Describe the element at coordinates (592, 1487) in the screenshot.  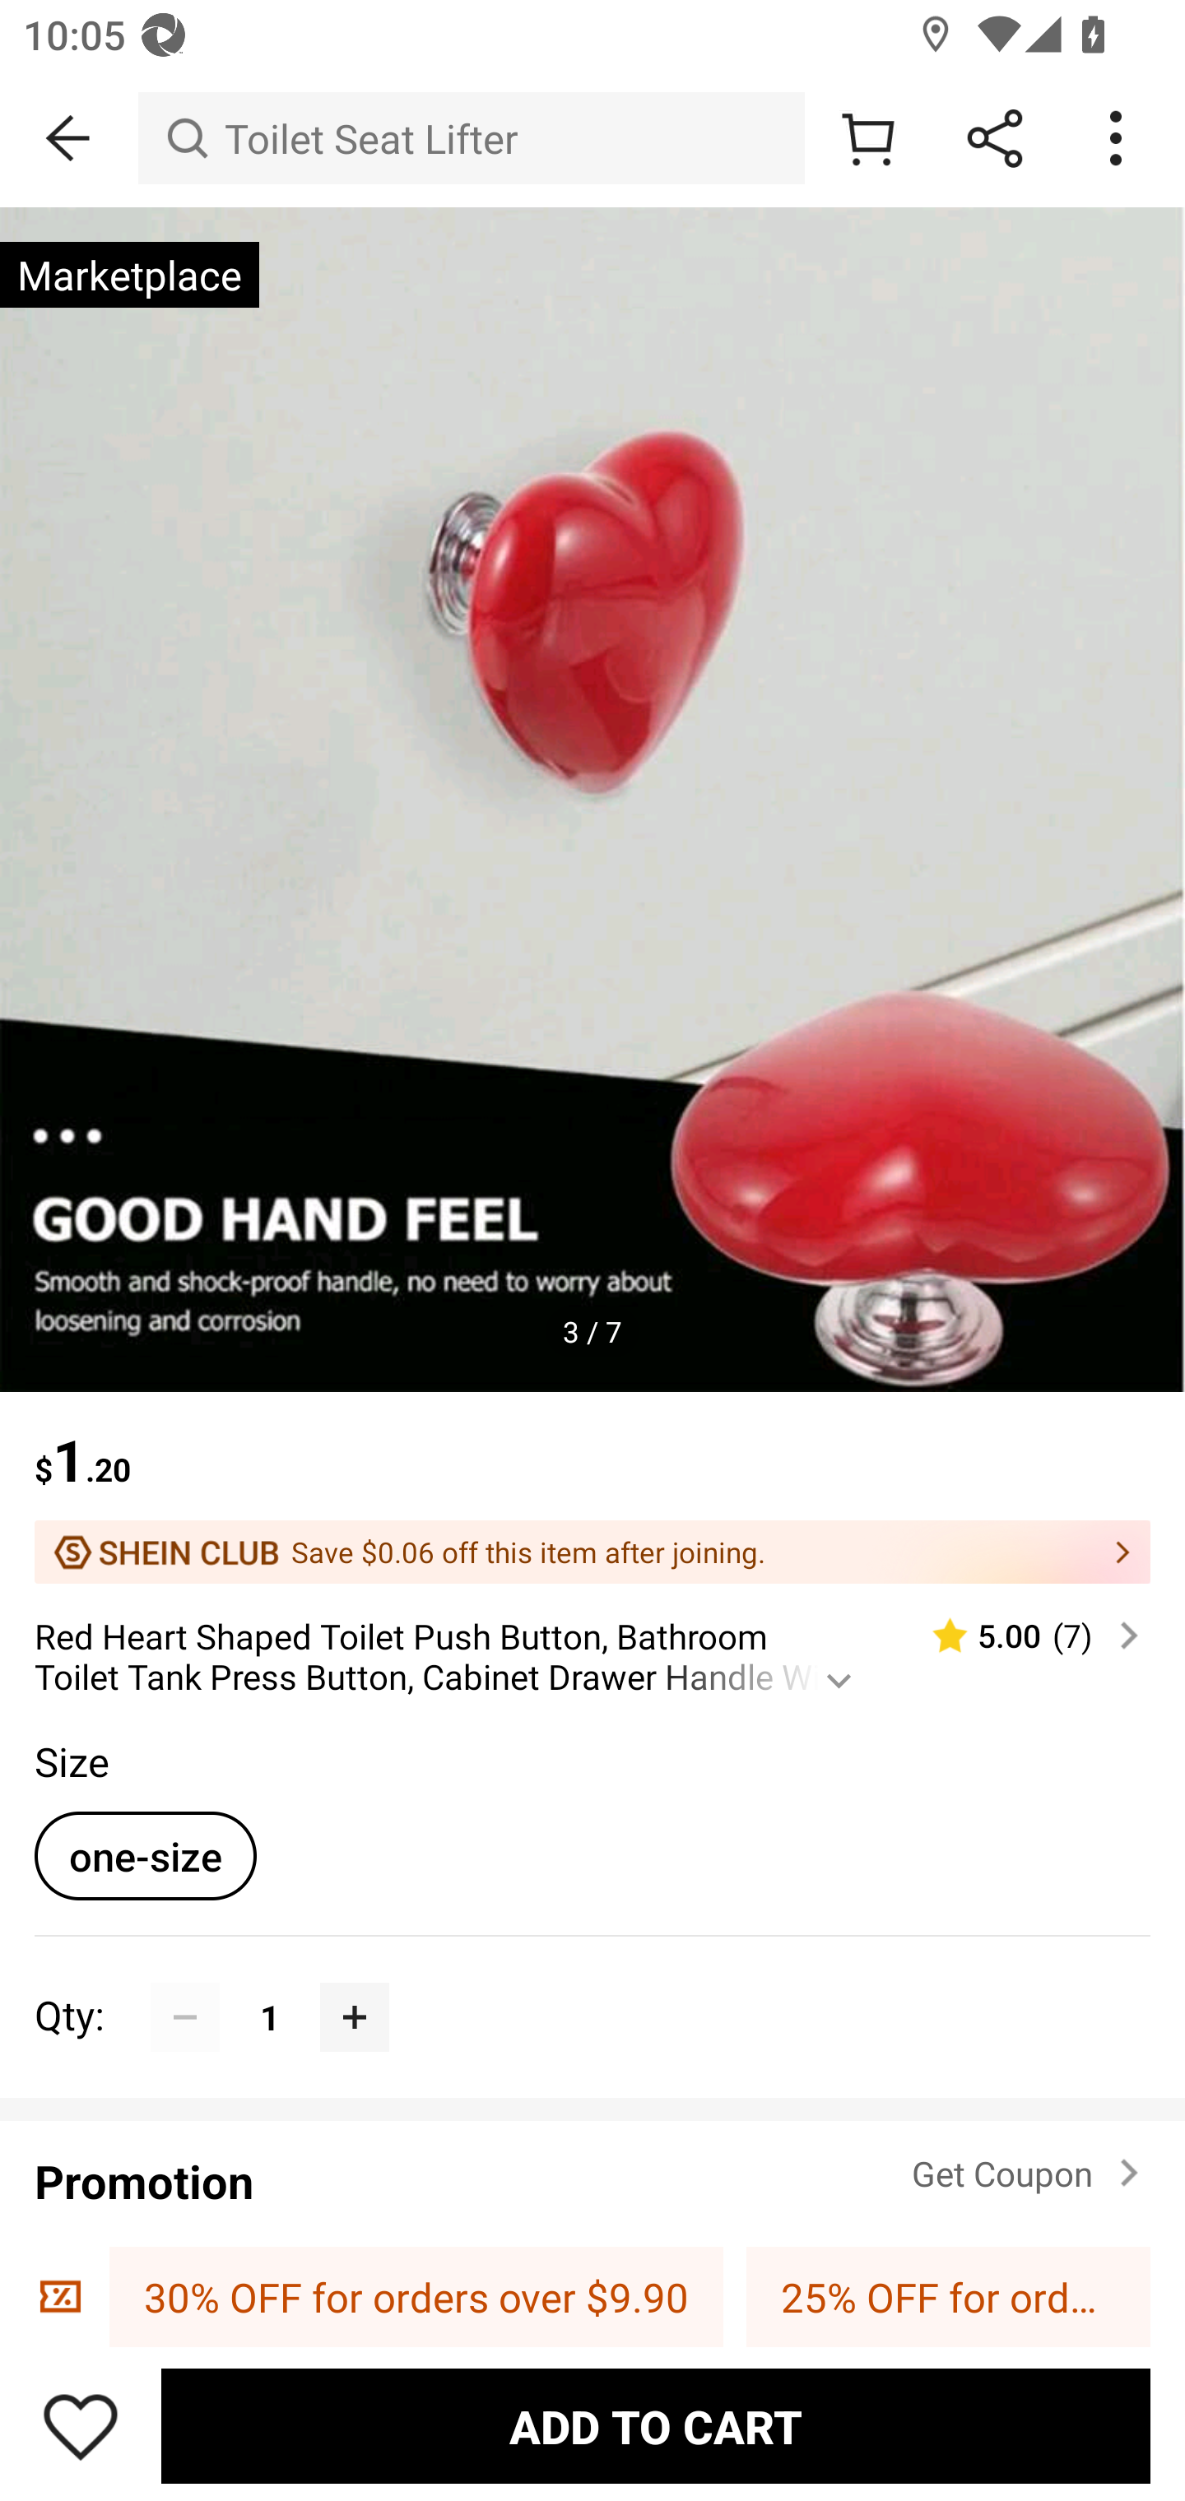
I see `$1.20 Save $0.06 off this item after joining.` at that location.